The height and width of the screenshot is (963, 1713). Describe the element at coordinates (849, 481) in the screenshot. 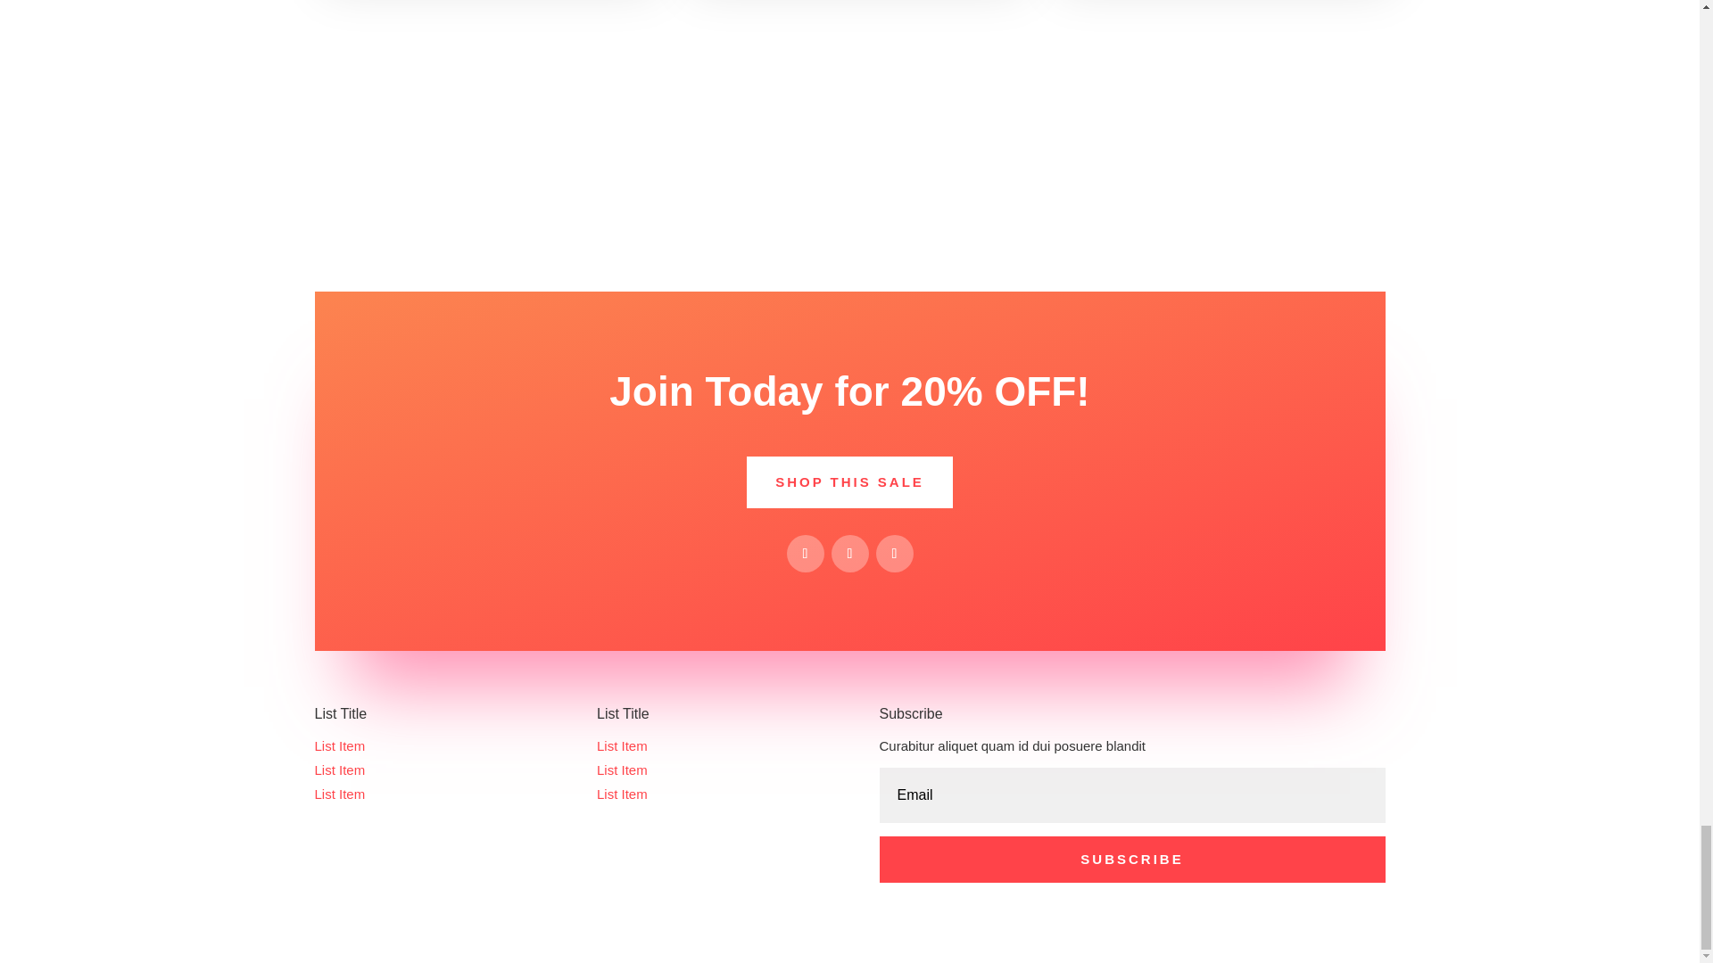

I see `SHOP THIS SALE` at that location.